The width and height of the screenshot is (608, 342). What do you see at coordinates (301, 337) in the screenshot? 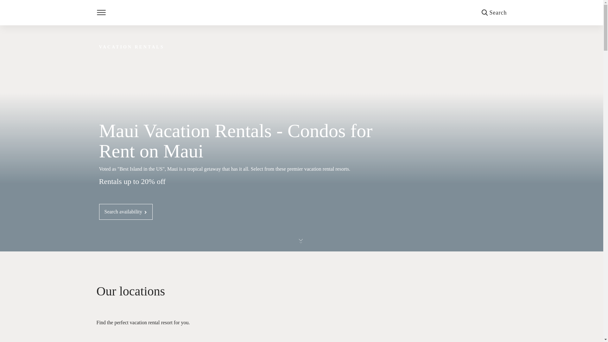
I see `HVC Maps` at bounding box center [301, 337].